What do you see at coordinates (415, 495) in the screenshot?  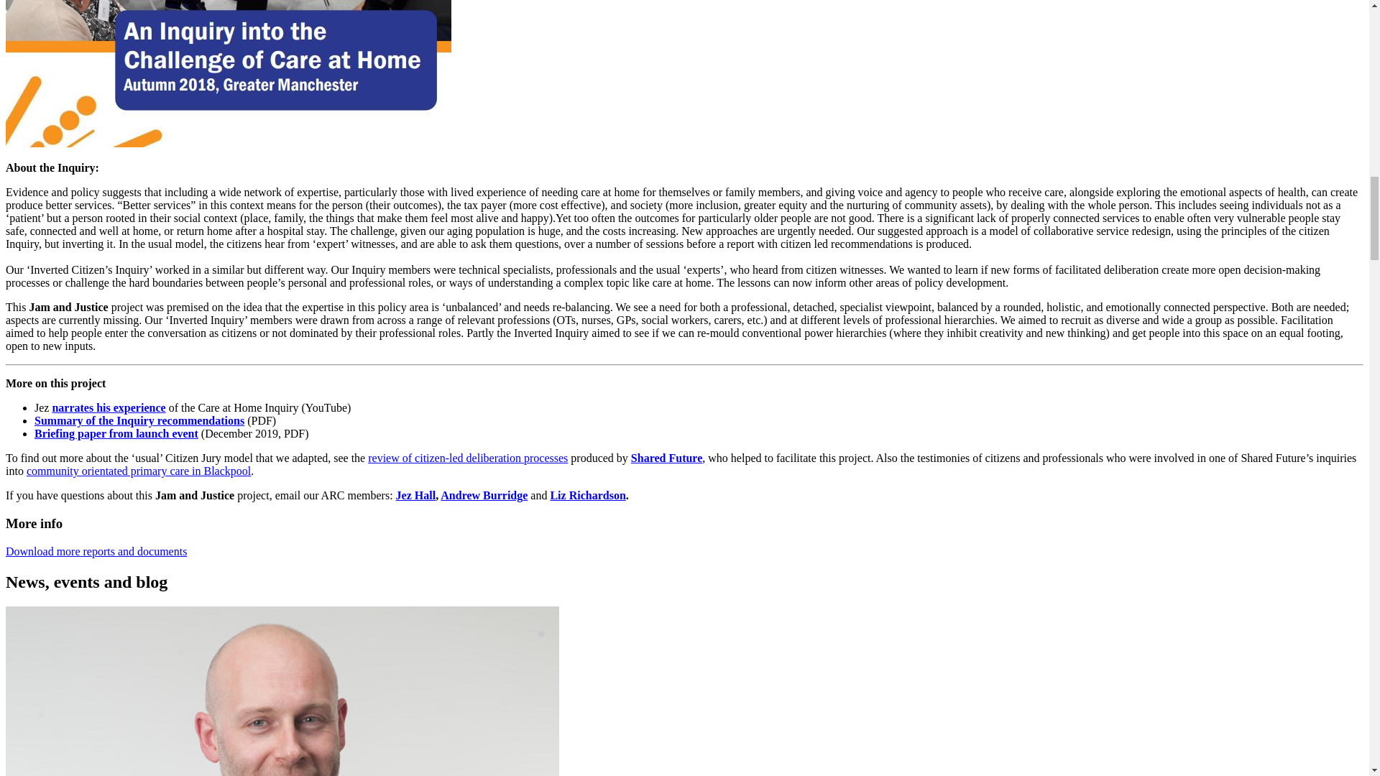 I see `Jez Hall` at bounding box center [415, 495].